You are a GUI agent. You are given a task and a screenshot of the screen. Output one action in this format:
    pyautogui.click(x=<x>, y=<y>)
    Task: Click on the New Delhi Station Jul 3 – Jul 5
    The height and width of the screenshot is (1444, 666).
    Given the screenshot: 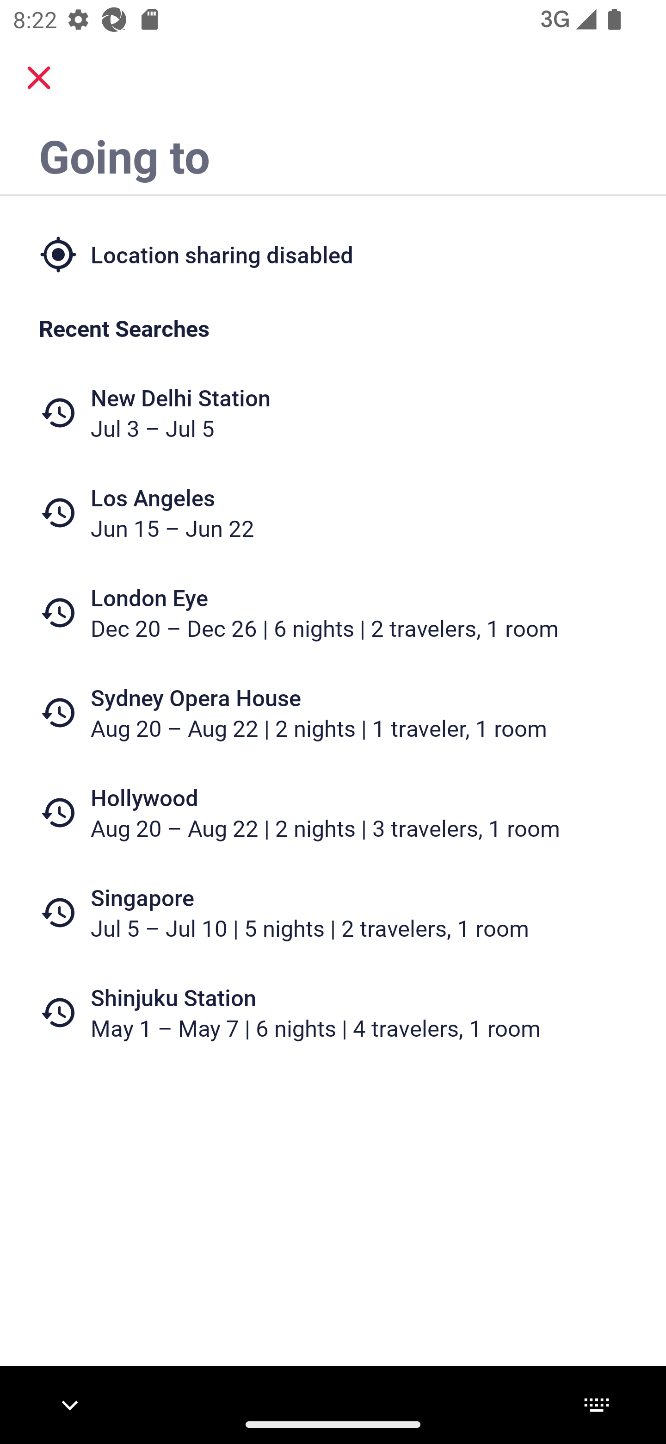 What is the action you would take?
    pyautogui.click(x=333, y=413)
    